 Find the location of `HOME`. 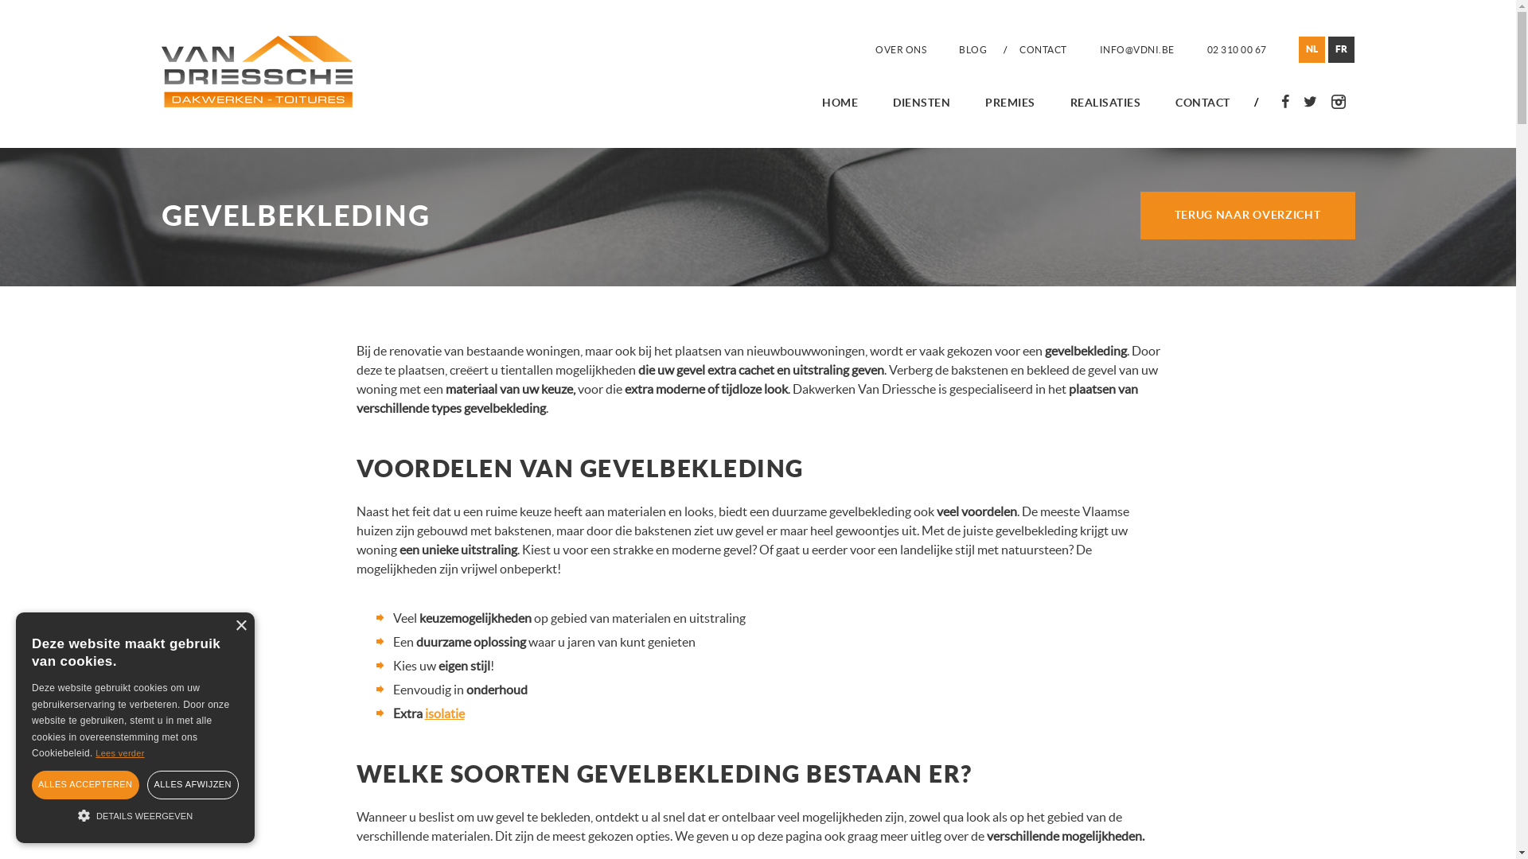

HOME is located at coordinates (840, 103).